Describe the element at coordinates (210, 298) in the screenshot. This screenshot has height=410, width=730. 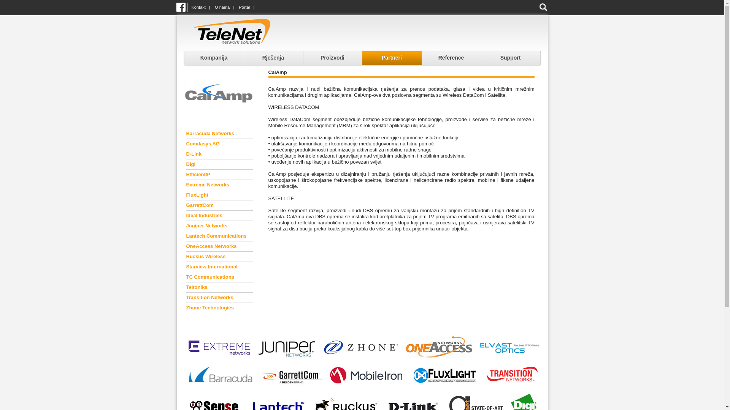
I see `Transition Networks` at that location.